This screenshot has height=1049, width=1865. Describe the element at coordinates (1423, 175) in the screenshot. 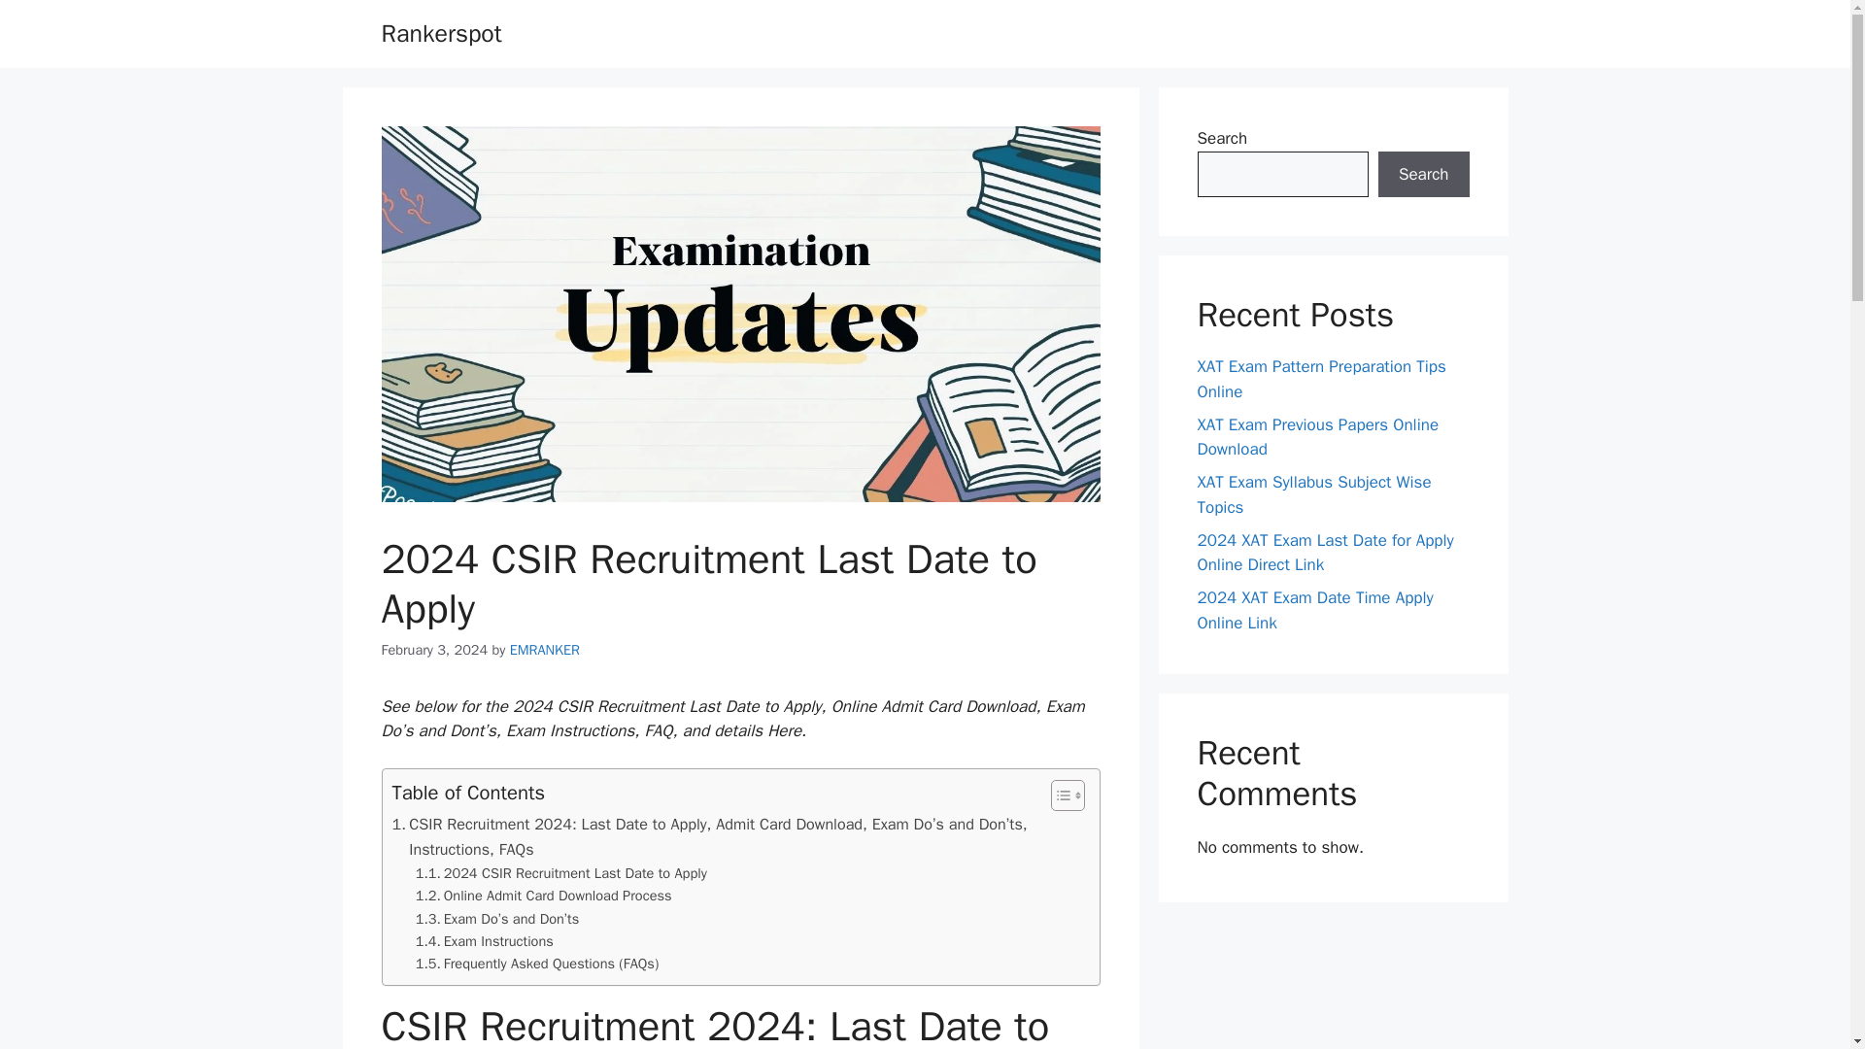

I see `Search` at that location.